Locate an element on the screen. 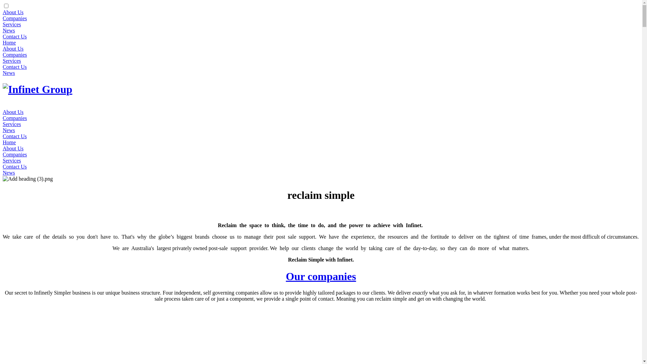  News is located at coordinates (9, 130).